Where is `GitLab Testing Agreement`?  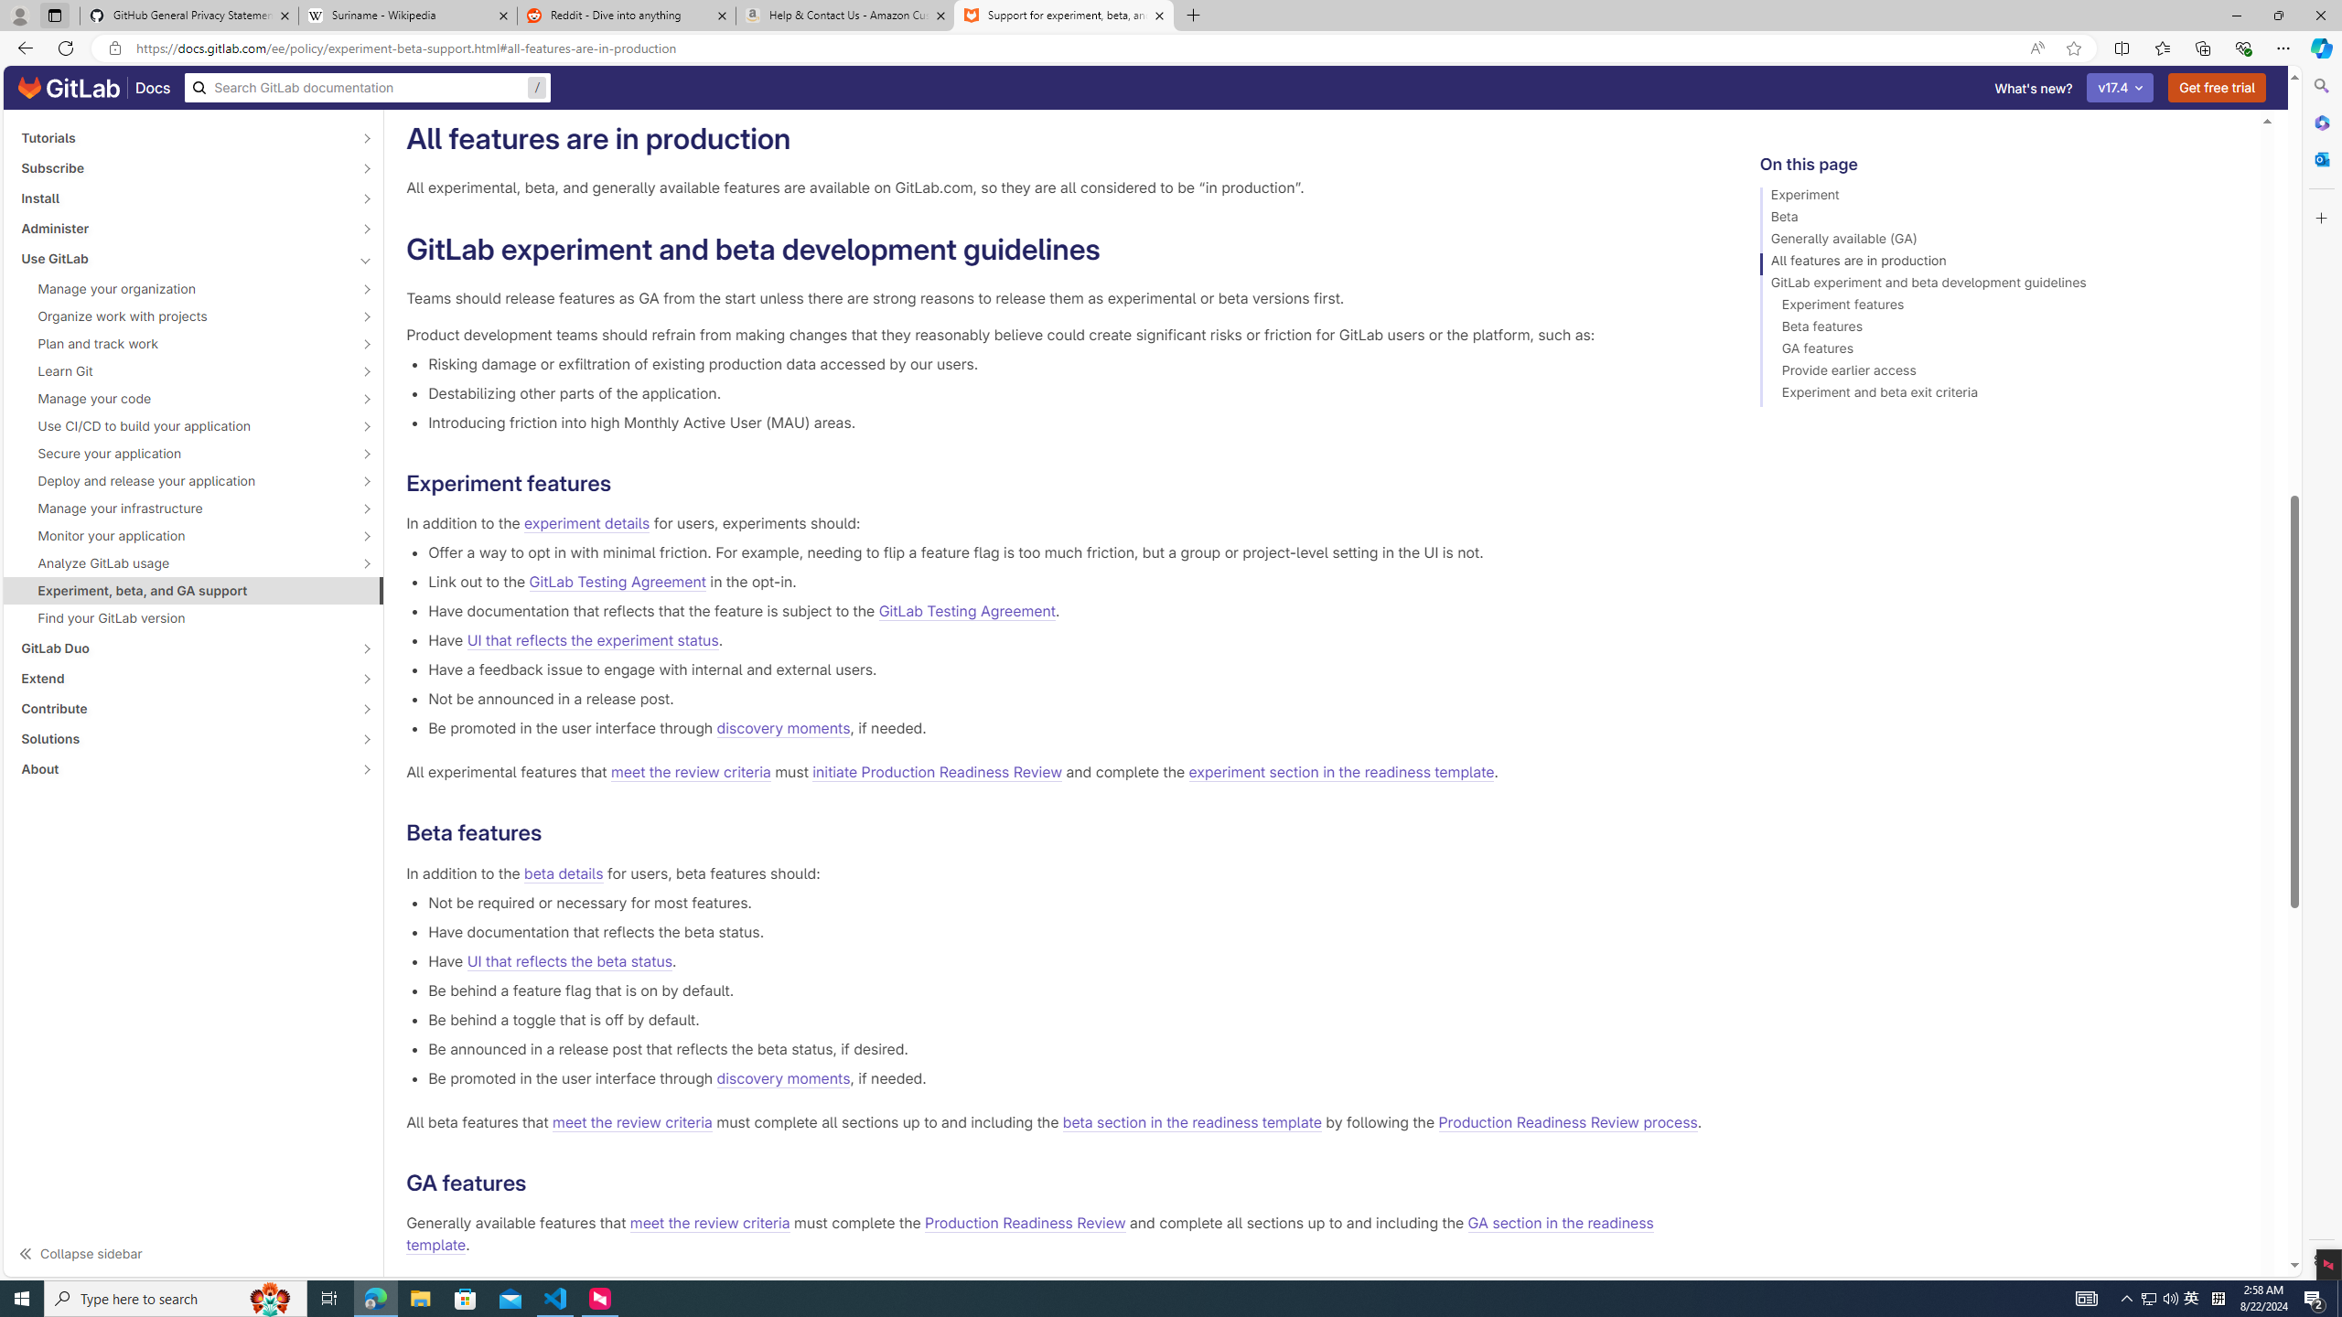 GitLab Testing Agreement is located at coordinates (967, 611).